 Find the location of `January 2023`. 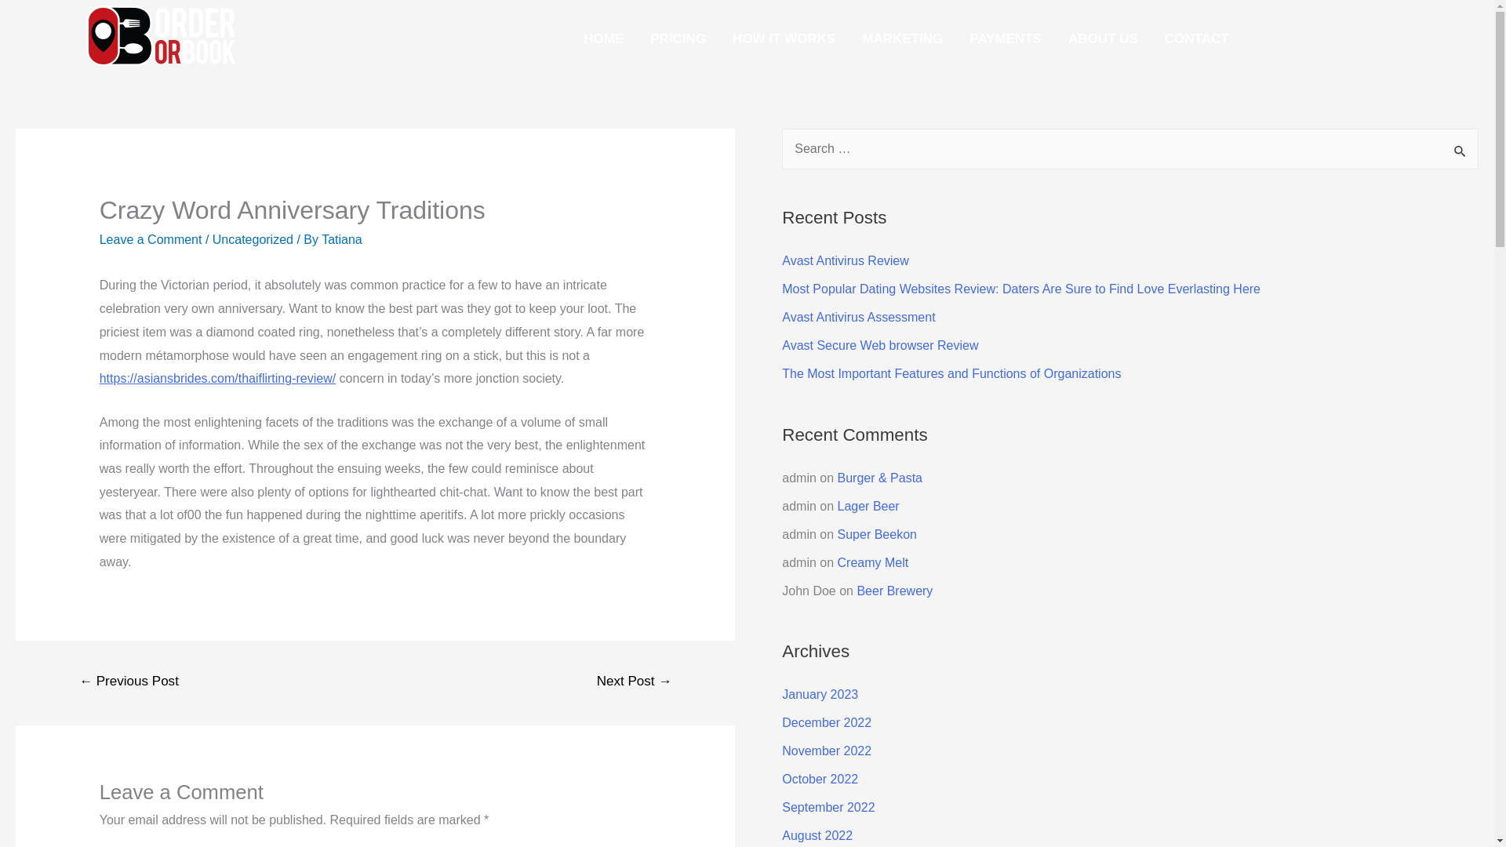

January 2023 is located at coordinates (820, 694).